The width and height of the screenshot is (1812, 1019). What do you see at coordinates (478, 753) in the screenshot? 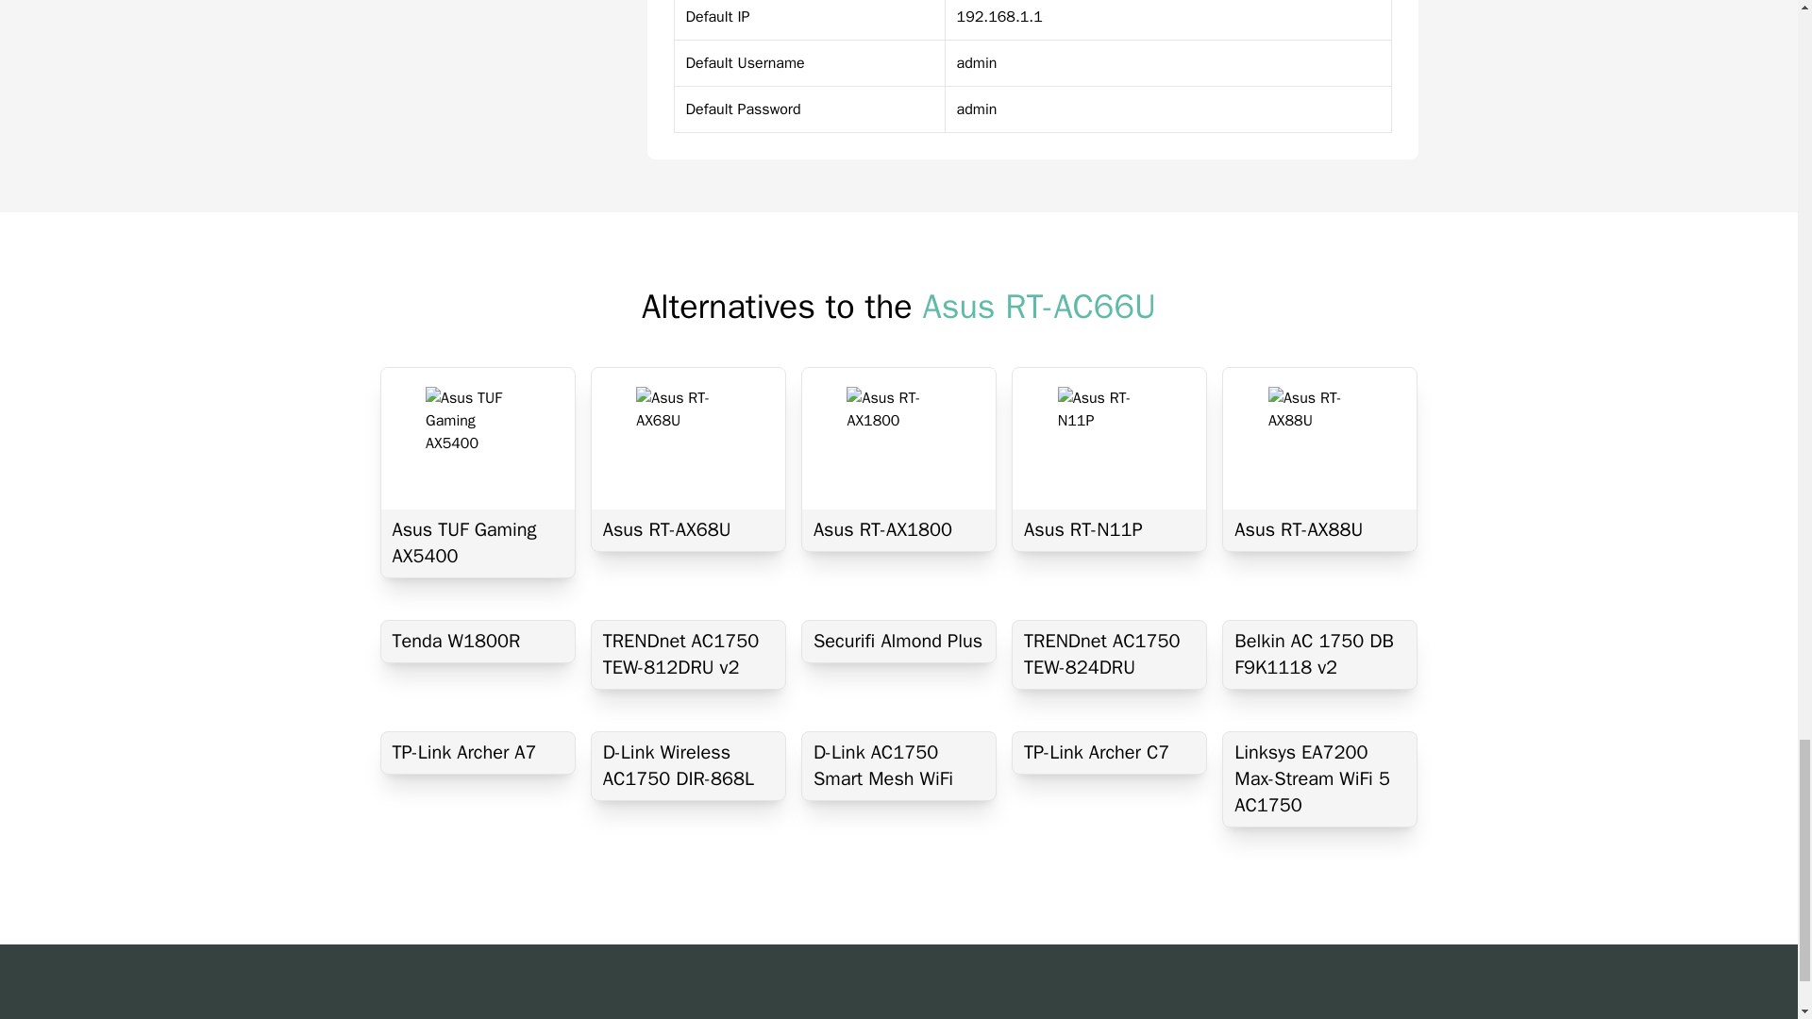
I see `TP-Link Archer A7` at bounding box center [478, 753].